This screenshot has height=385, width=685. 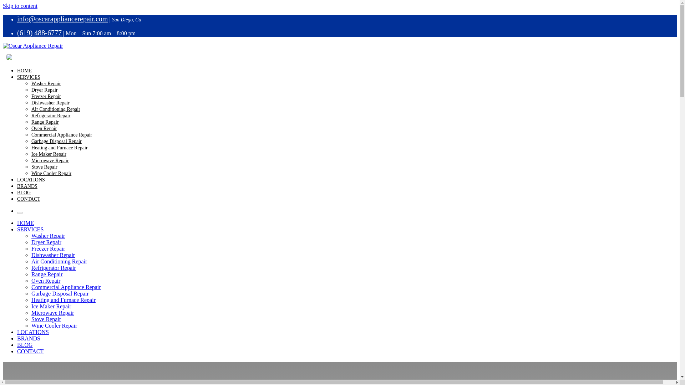 What do you see at coordinates (25, 222) in the screenshot?
I see `HOME` at bounding box center [25, 222].